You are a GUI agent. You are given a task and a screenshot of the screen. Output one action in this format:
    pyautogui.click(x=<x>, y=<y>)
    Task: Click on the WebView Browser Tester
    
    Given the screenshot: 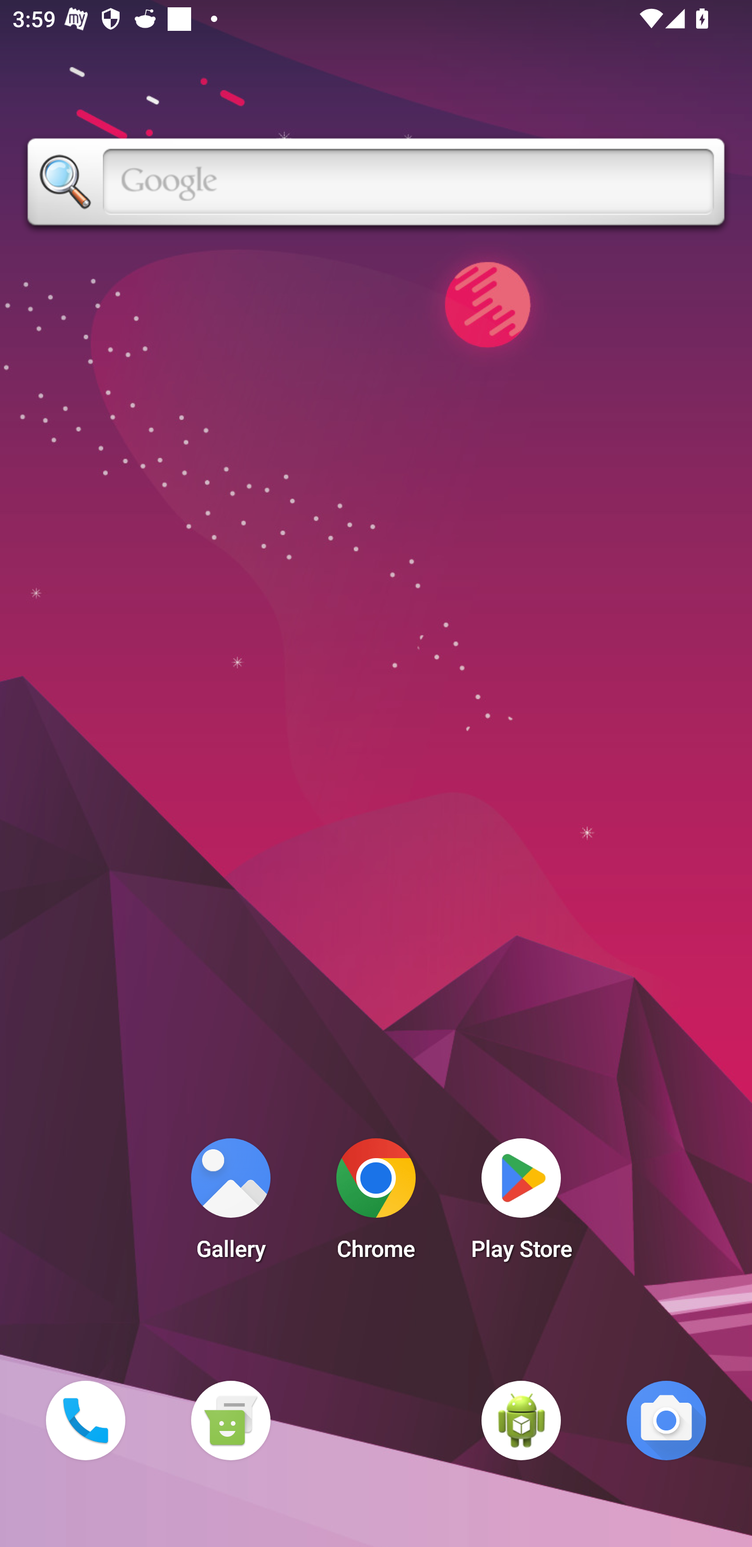 What is the action you would take?
    pyautogui.click(x=521, y=1420)
    